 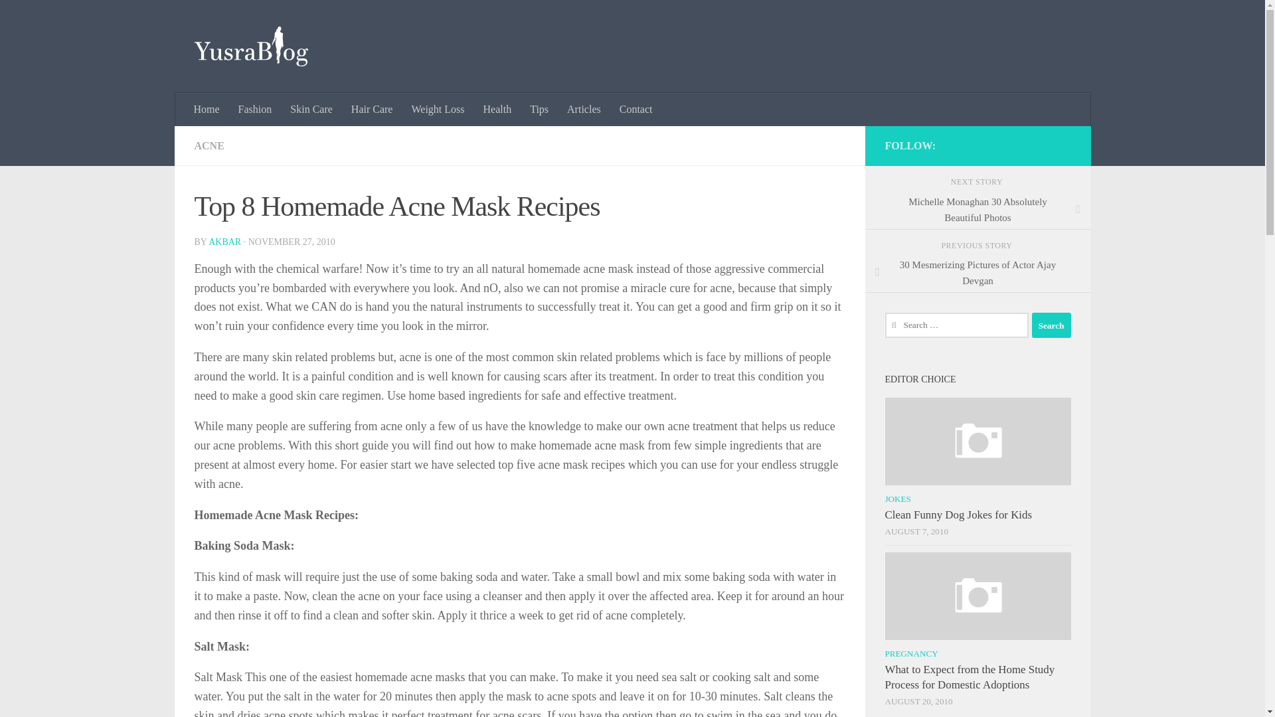 What do you see at coordinates (224, 242) in the screenshot?
I see `AKBAR` at bounding box center [224, 242].